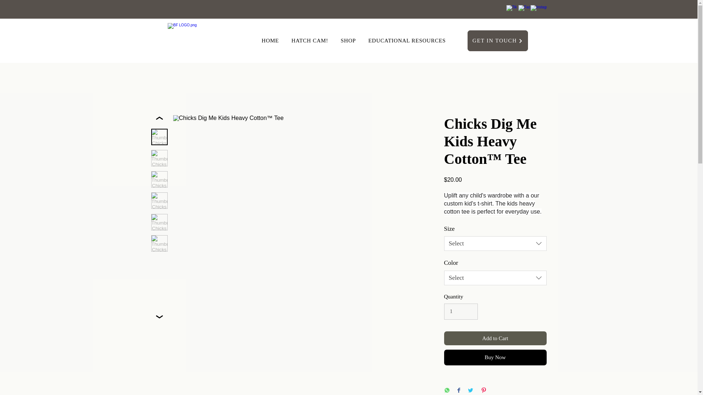  Describe the element at coordinates (495, 339) in the screenshot. I see `Add to Cart` at that location.